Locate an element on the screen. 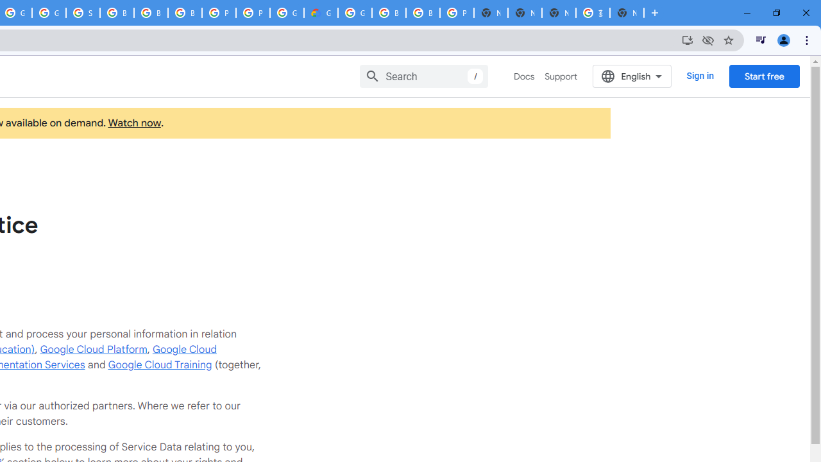  New Tab is located at coordinates (491, 13).